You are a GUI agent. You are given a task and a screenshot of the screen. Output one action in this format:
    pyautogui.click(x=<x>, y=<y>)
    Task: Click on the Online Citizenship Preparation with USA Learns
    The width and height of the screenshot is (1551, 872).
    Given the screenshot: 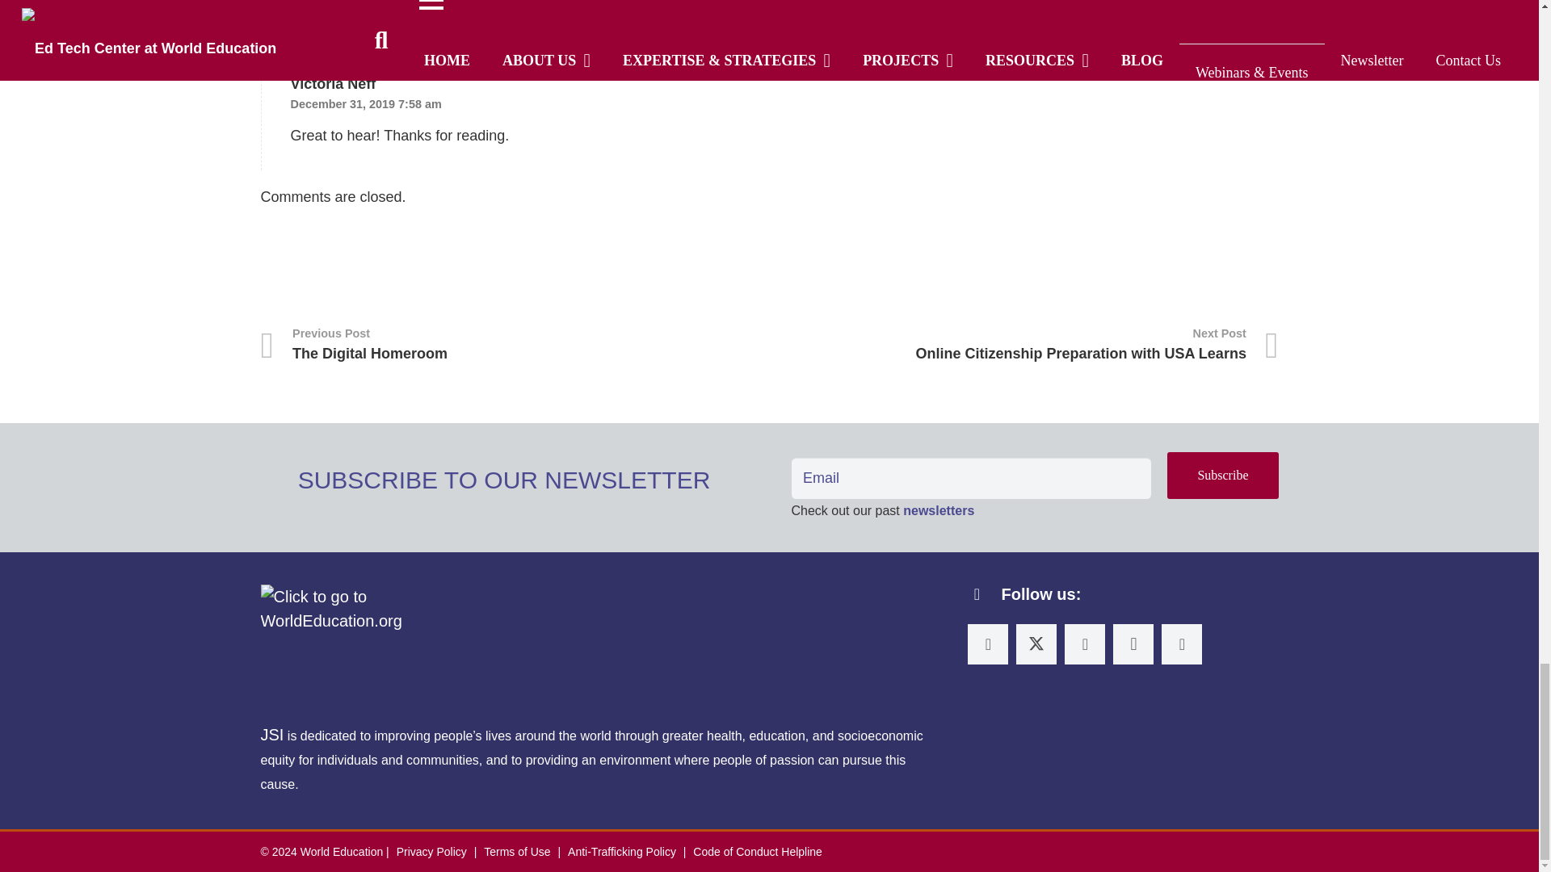 What is the action you would take?
    pyautogui.click(x=1023, y=345)
    